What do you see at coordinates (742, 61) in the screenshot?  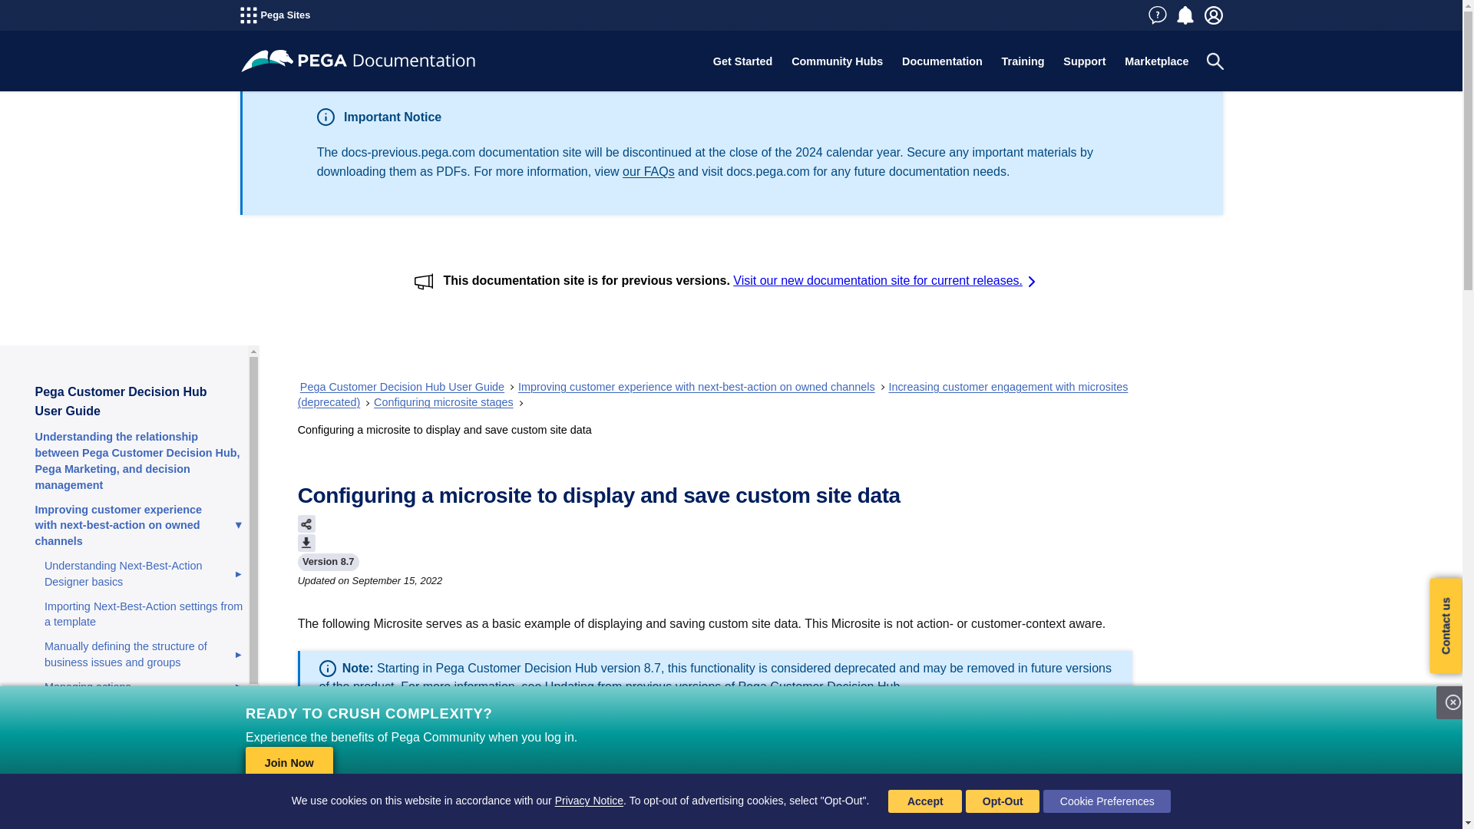 I see `Get Started` at bounding box center [742, 61].